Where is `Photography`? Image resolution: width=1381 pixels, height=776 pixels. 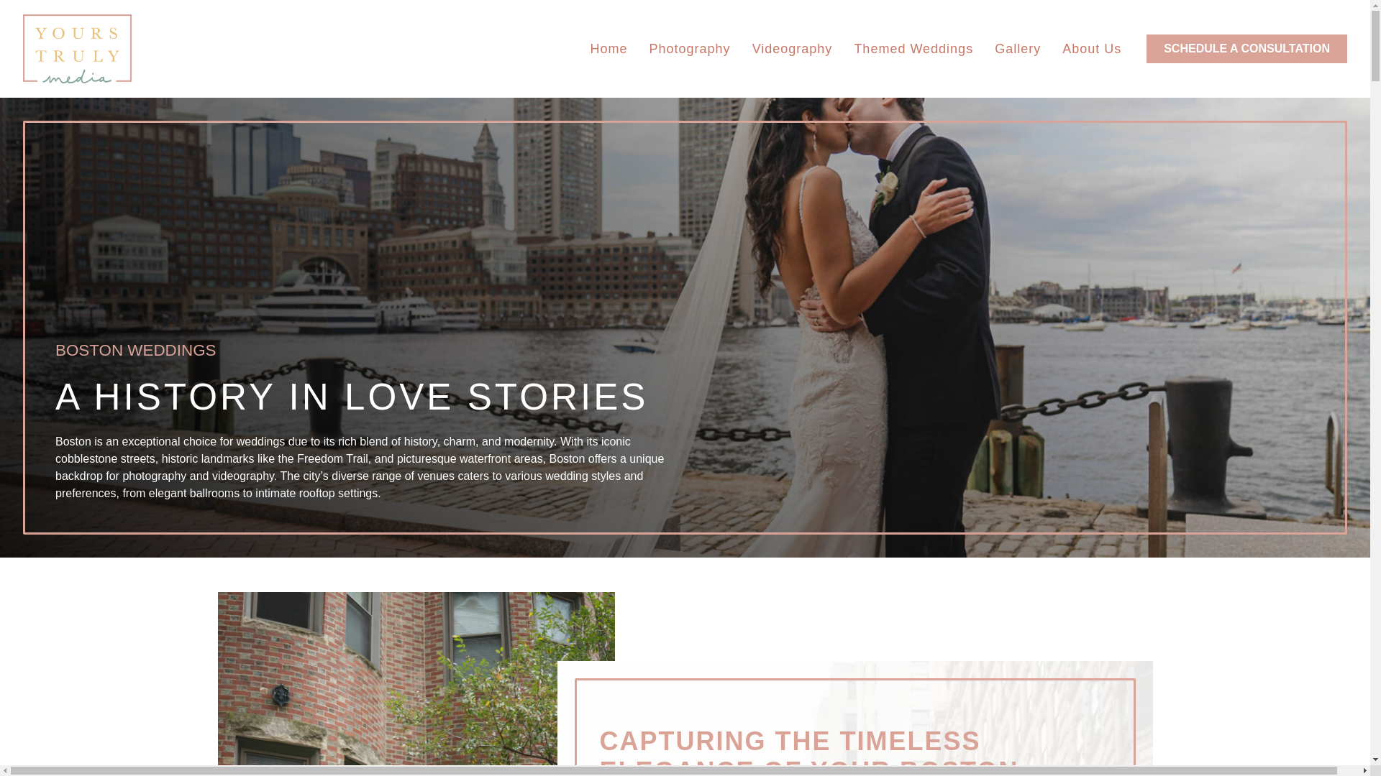 Photography is located at coordinates (690, 49).